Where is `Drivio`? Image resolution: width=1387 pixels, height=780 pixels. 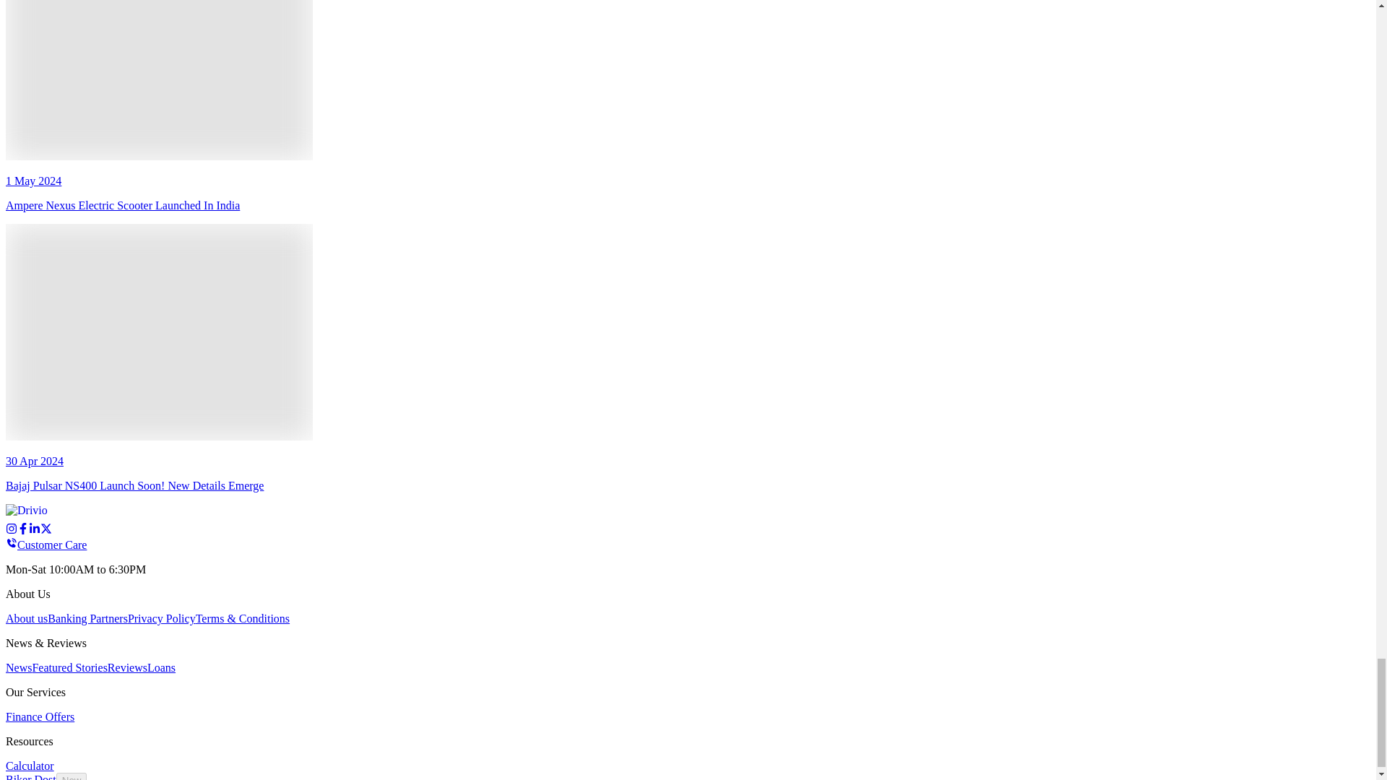 Drivio is located at coordinates (45, 511).